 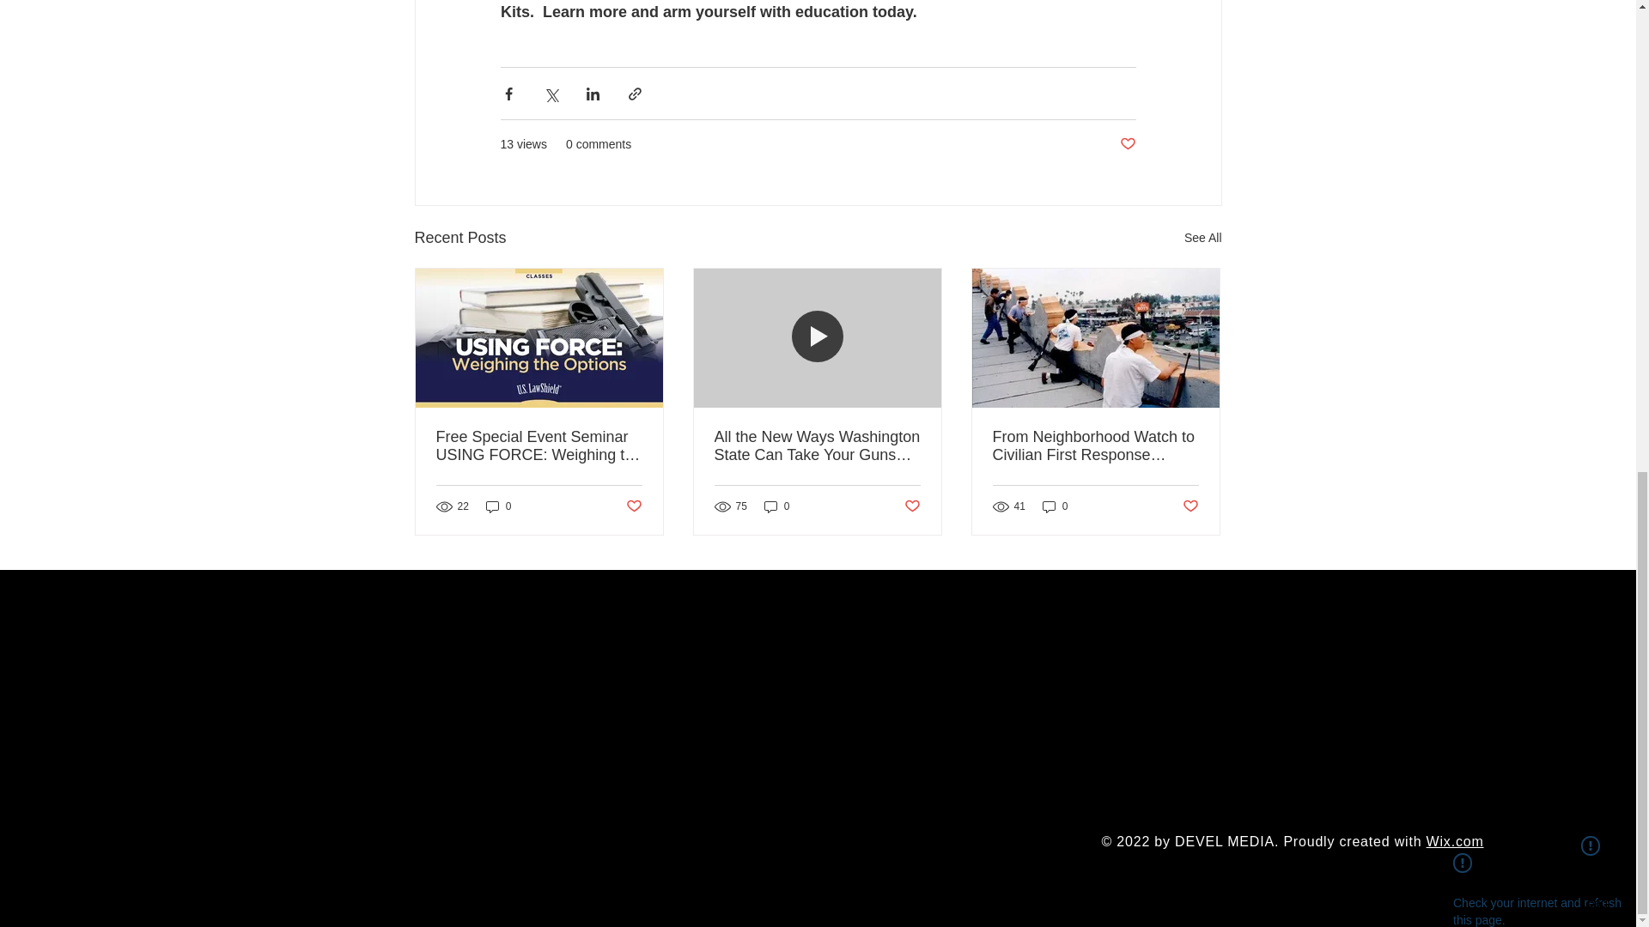 What do you see at coordinates (498, 506) in the screenshot?
I see `0` at bounding box center [498, 506].